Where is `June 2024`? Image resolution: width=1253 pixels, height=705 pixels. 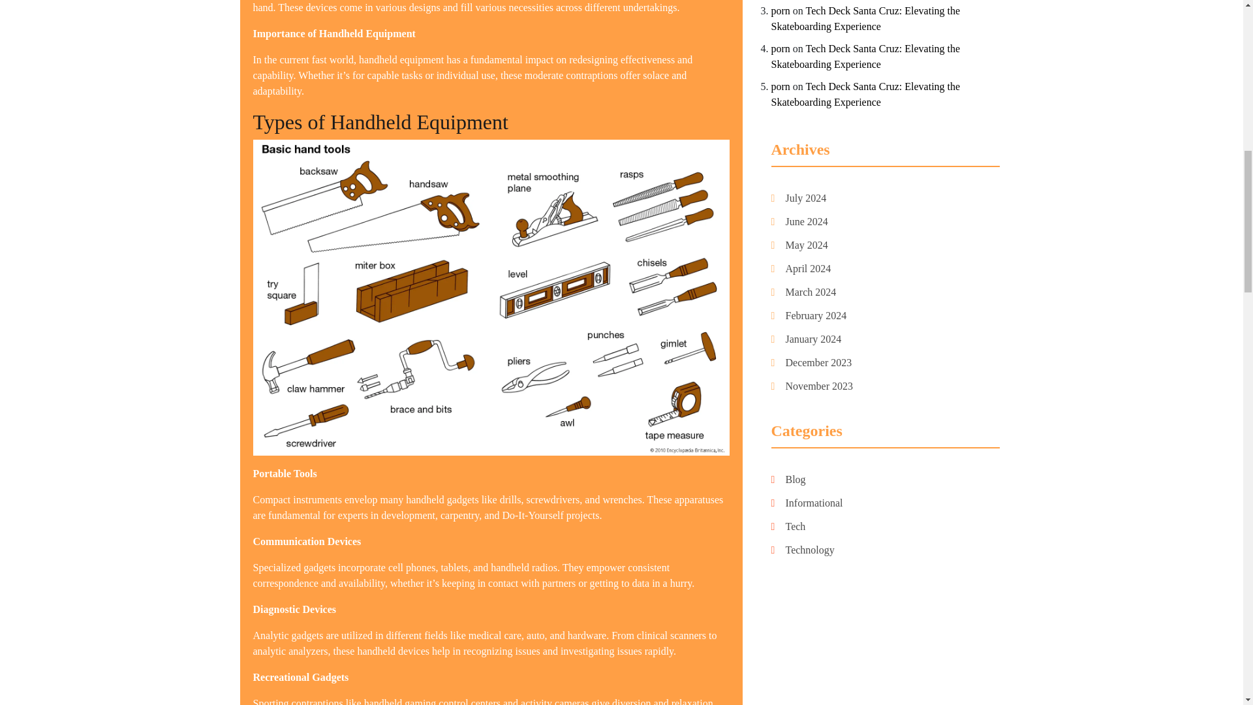 June 2024 is located at coordinates (807, 221).